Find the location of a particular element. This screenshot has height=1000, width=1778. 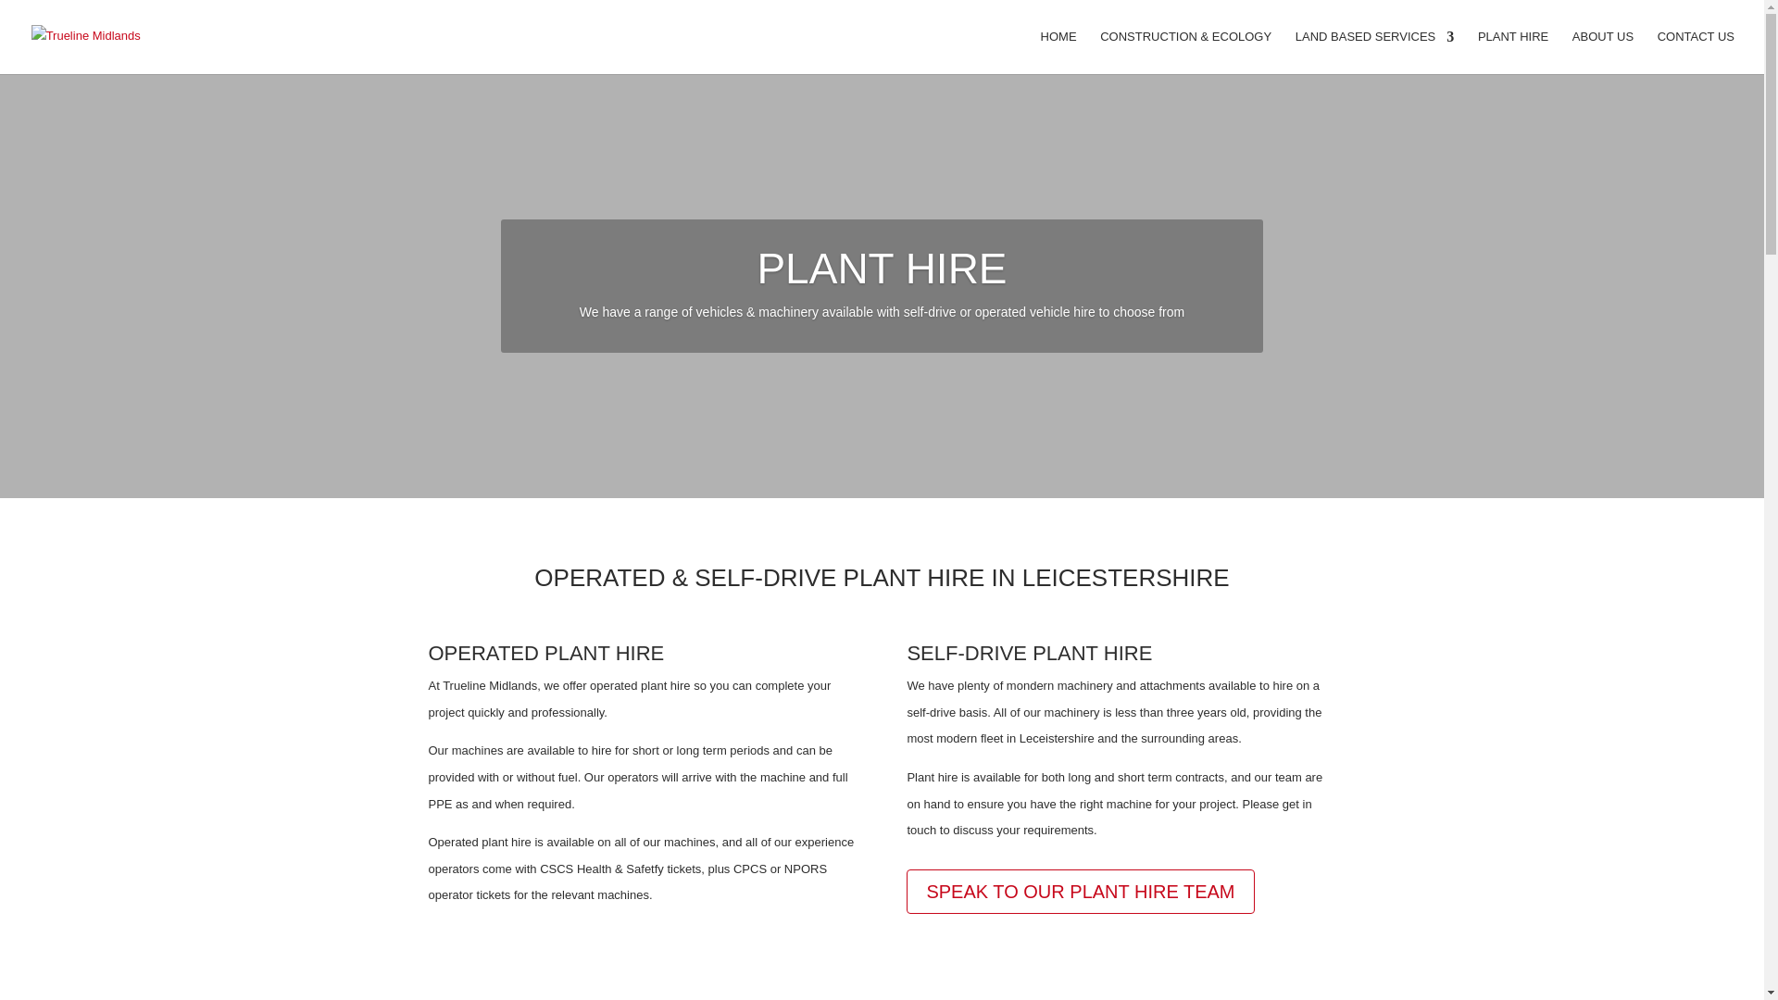

HOME is located at coordinates (1058, 52).